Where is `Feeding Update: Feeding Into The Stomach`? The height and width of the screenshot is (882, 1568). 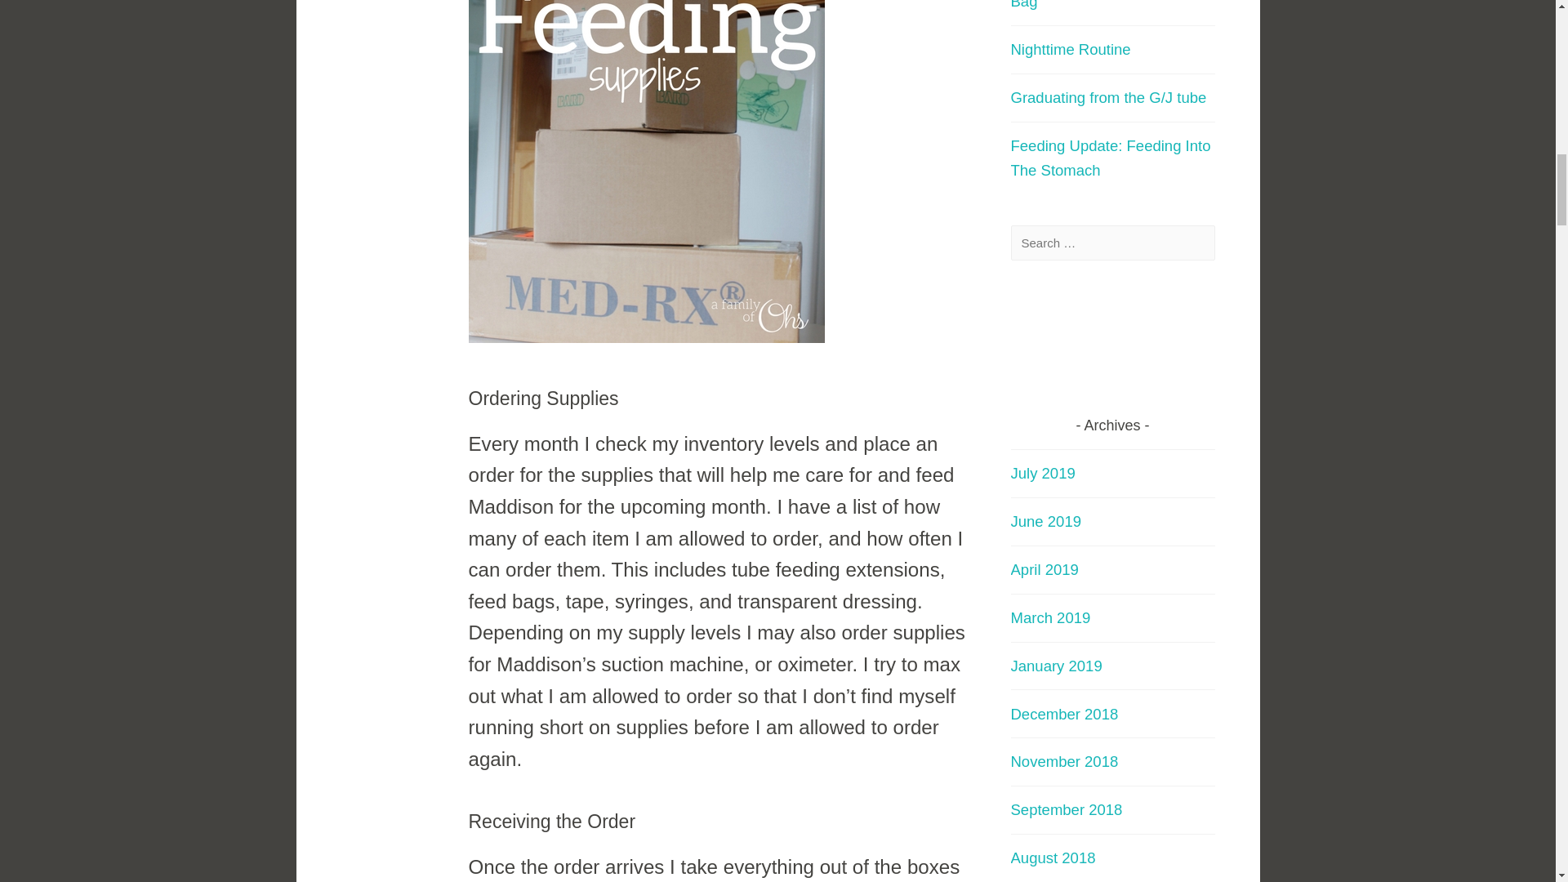
Feeding Update: Feeding Into The Stomach is located at coordinates (1111, 158).